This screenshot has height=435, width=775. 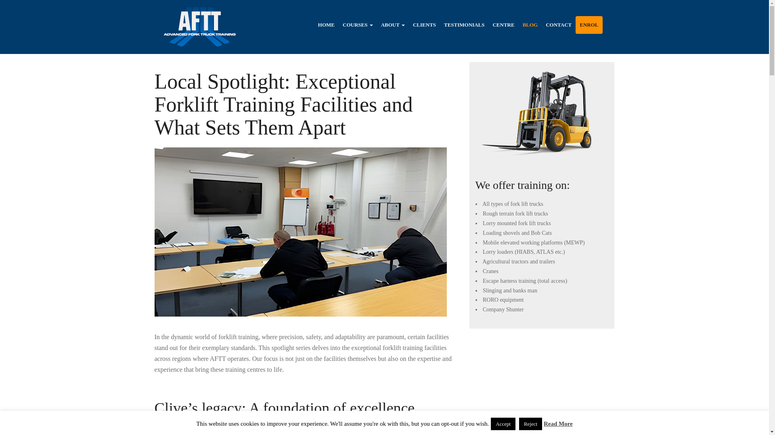 What do you see at coordinates (393, 25) in the screenshot?
I see `ABOUT` at bounding box center [393, 25].